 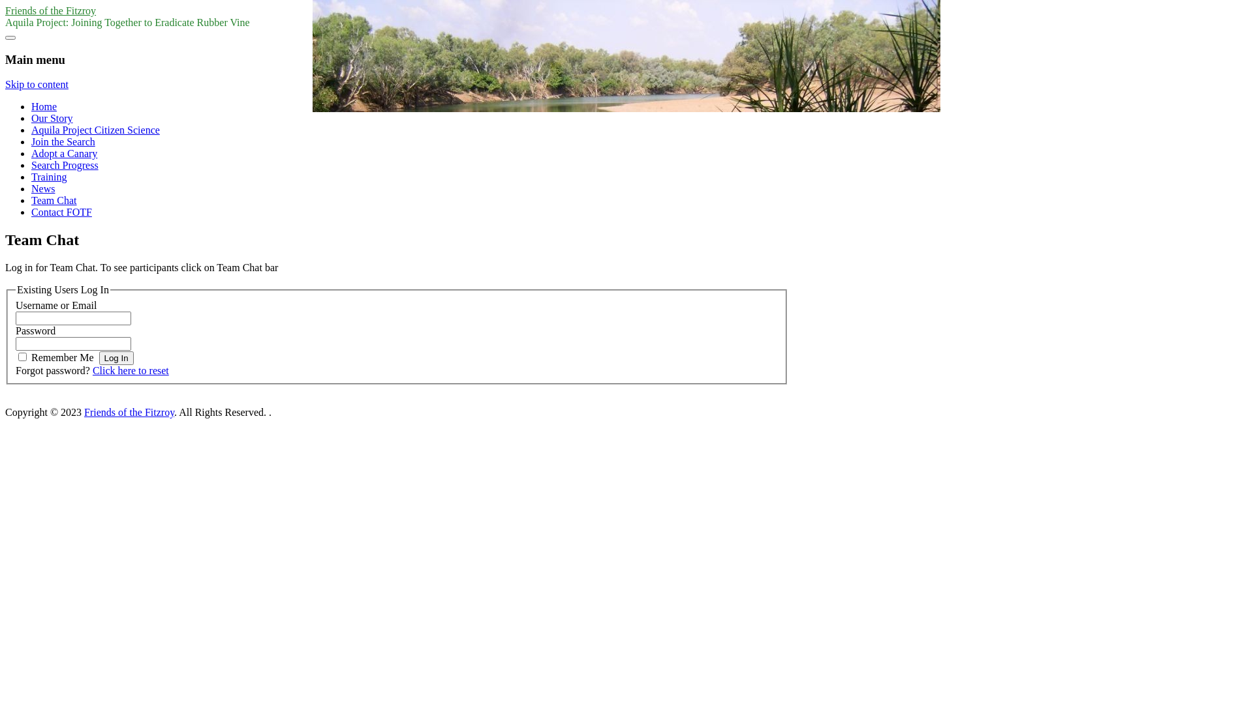 What do you see at coordinates (51, 10) in the screenshot?
I see `Friends of the Fitzroy` at bounding box center [51, 10].